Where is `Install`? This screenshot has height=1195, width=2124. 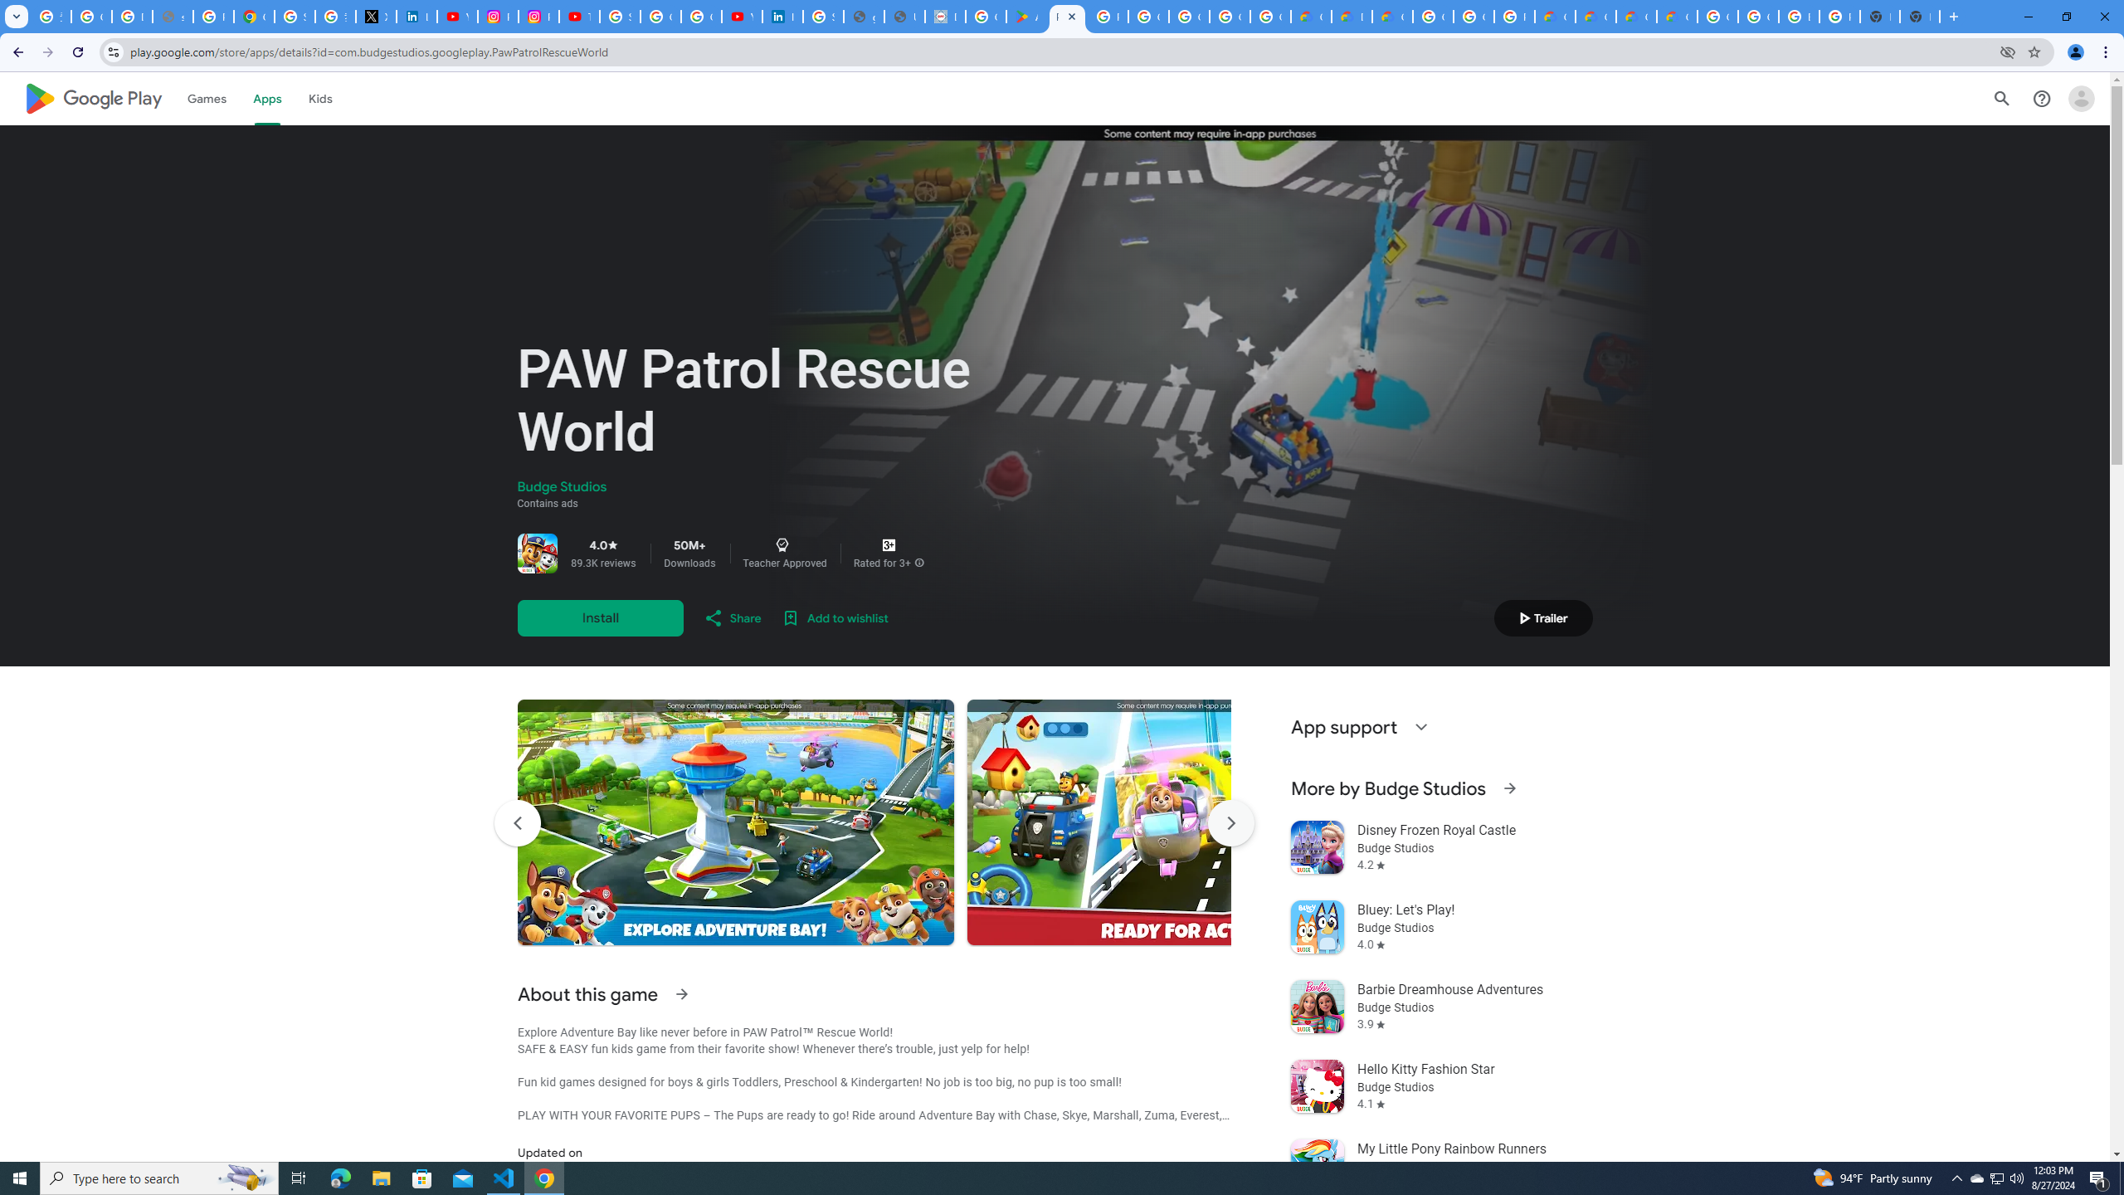 Install is located at coordinates (600, 617).